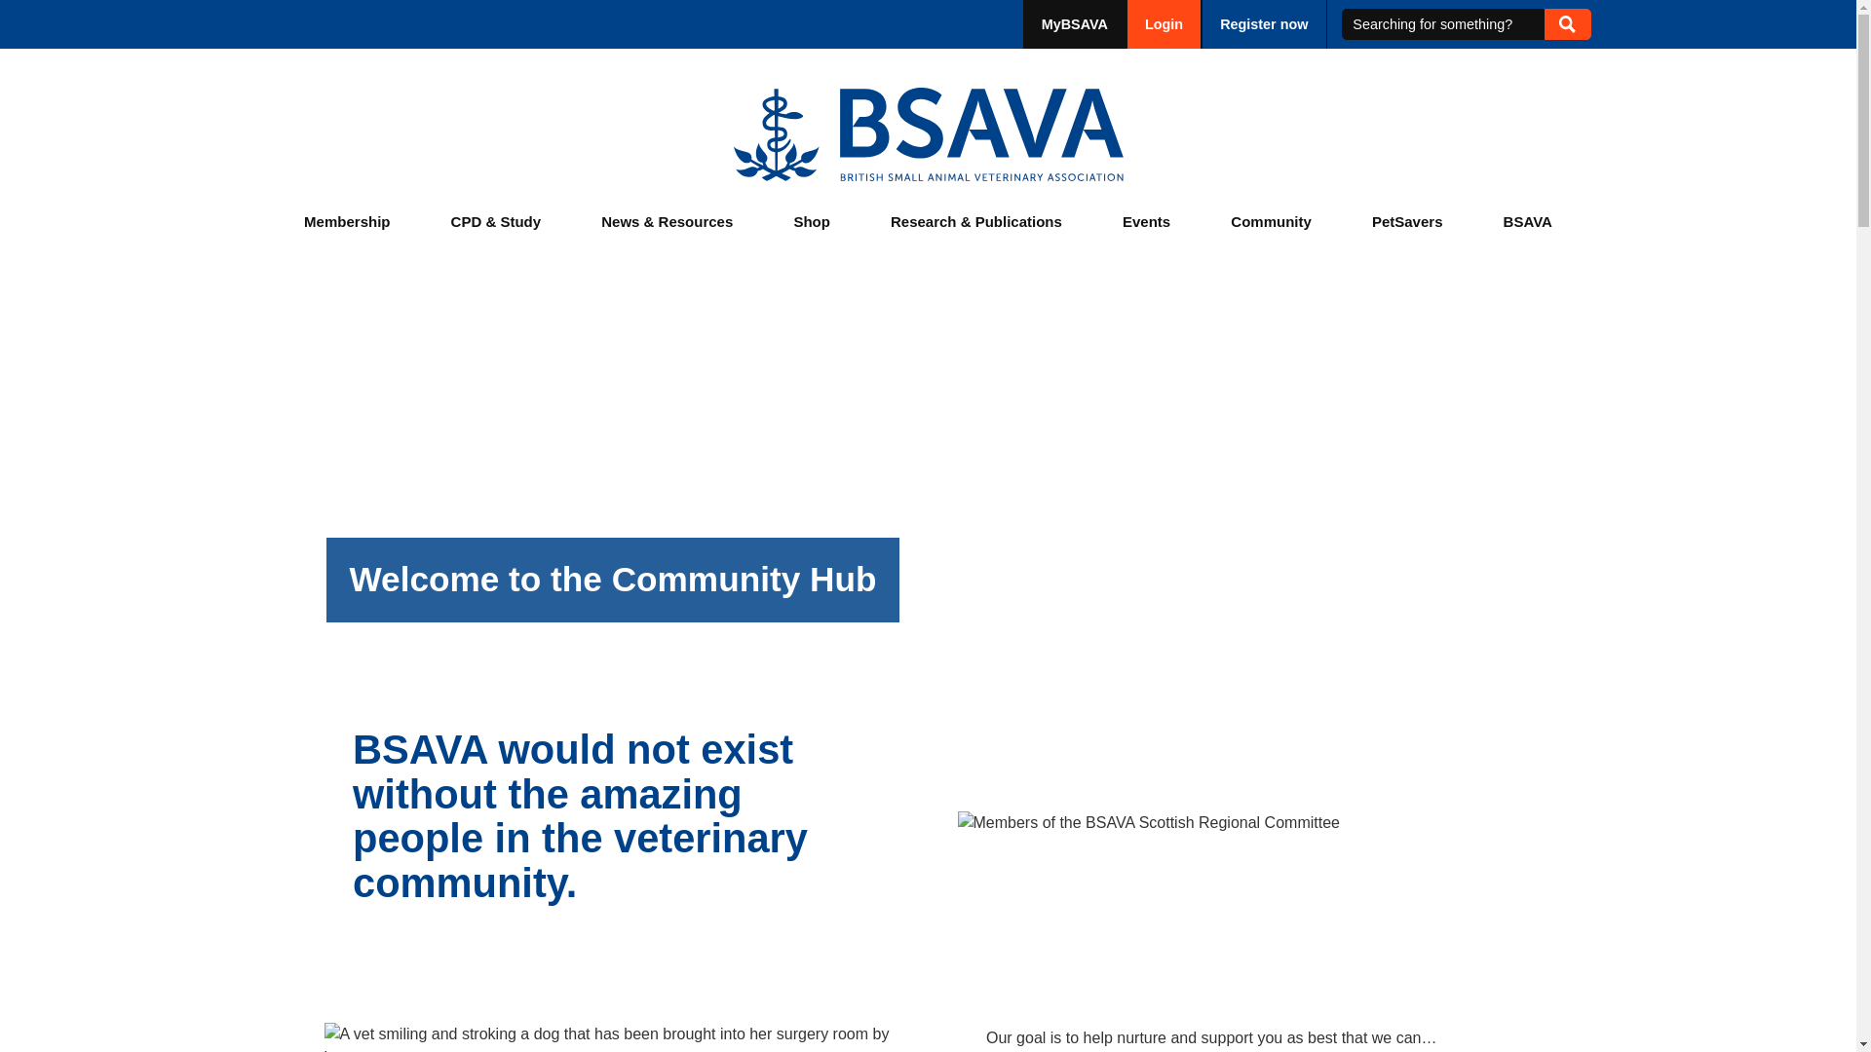 The width and height of the screenshot is (1871, 1052). Describe the element at coordinates (1074, 23) in the screenshot. I see `MyBSAVA` at that location.